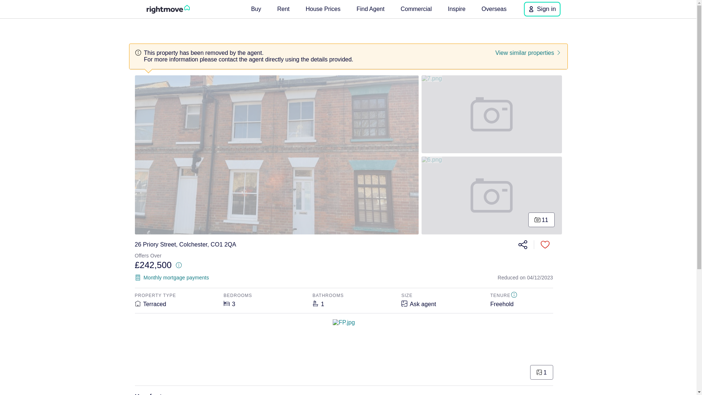  What do you see at coordinates (256, 9) in the screenshot?
I see `Buy` at bounding box center [256, 9].